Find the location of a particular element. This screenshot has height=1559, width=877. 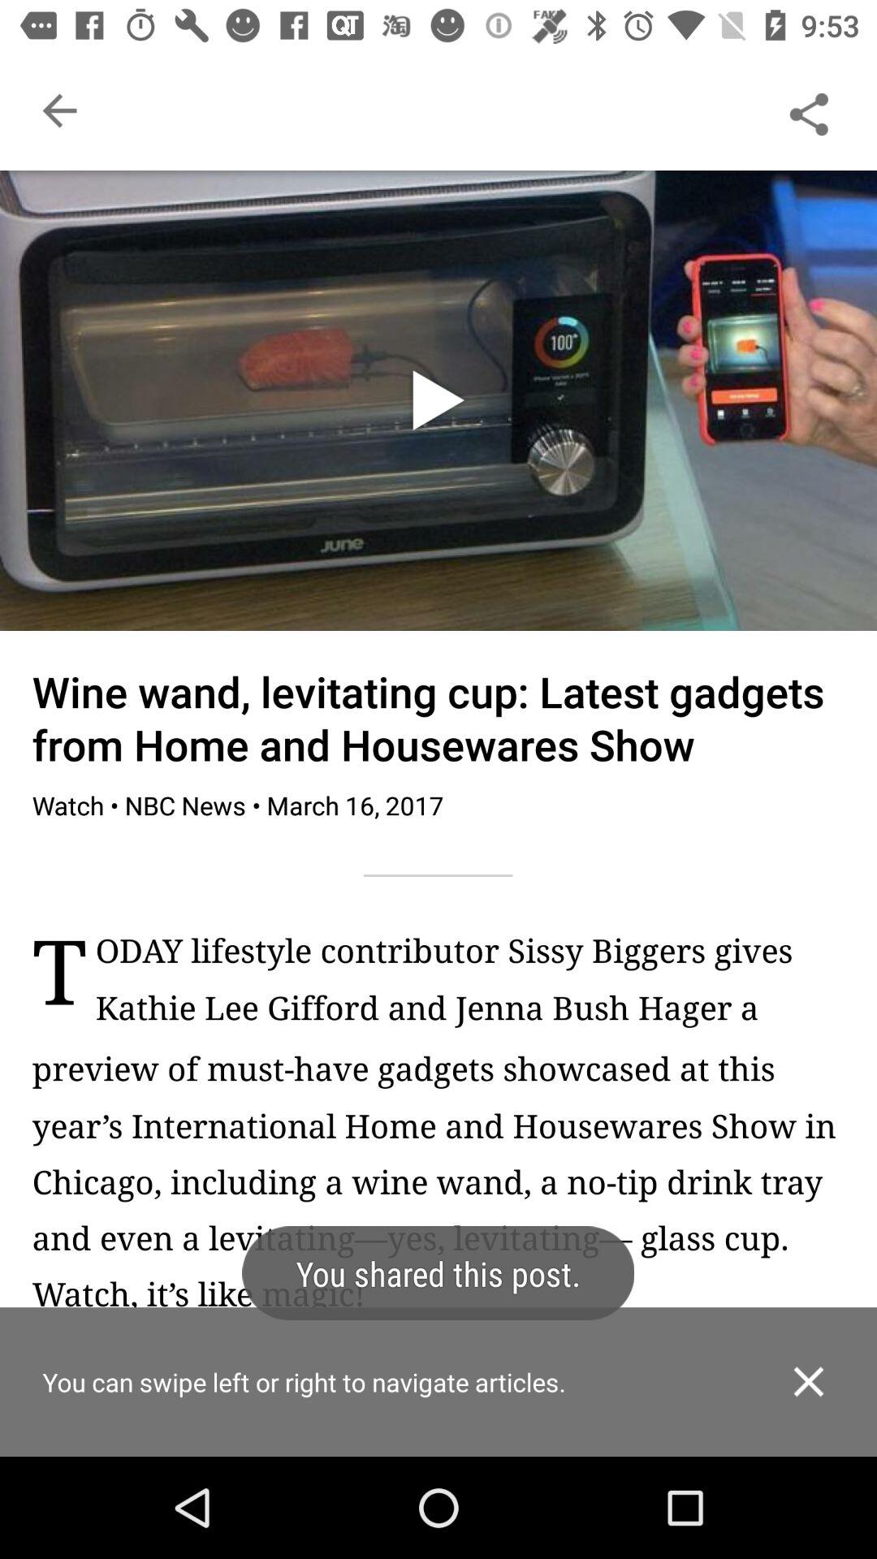

click on close icon at bottom of page is located at coordinates (809, 1382).